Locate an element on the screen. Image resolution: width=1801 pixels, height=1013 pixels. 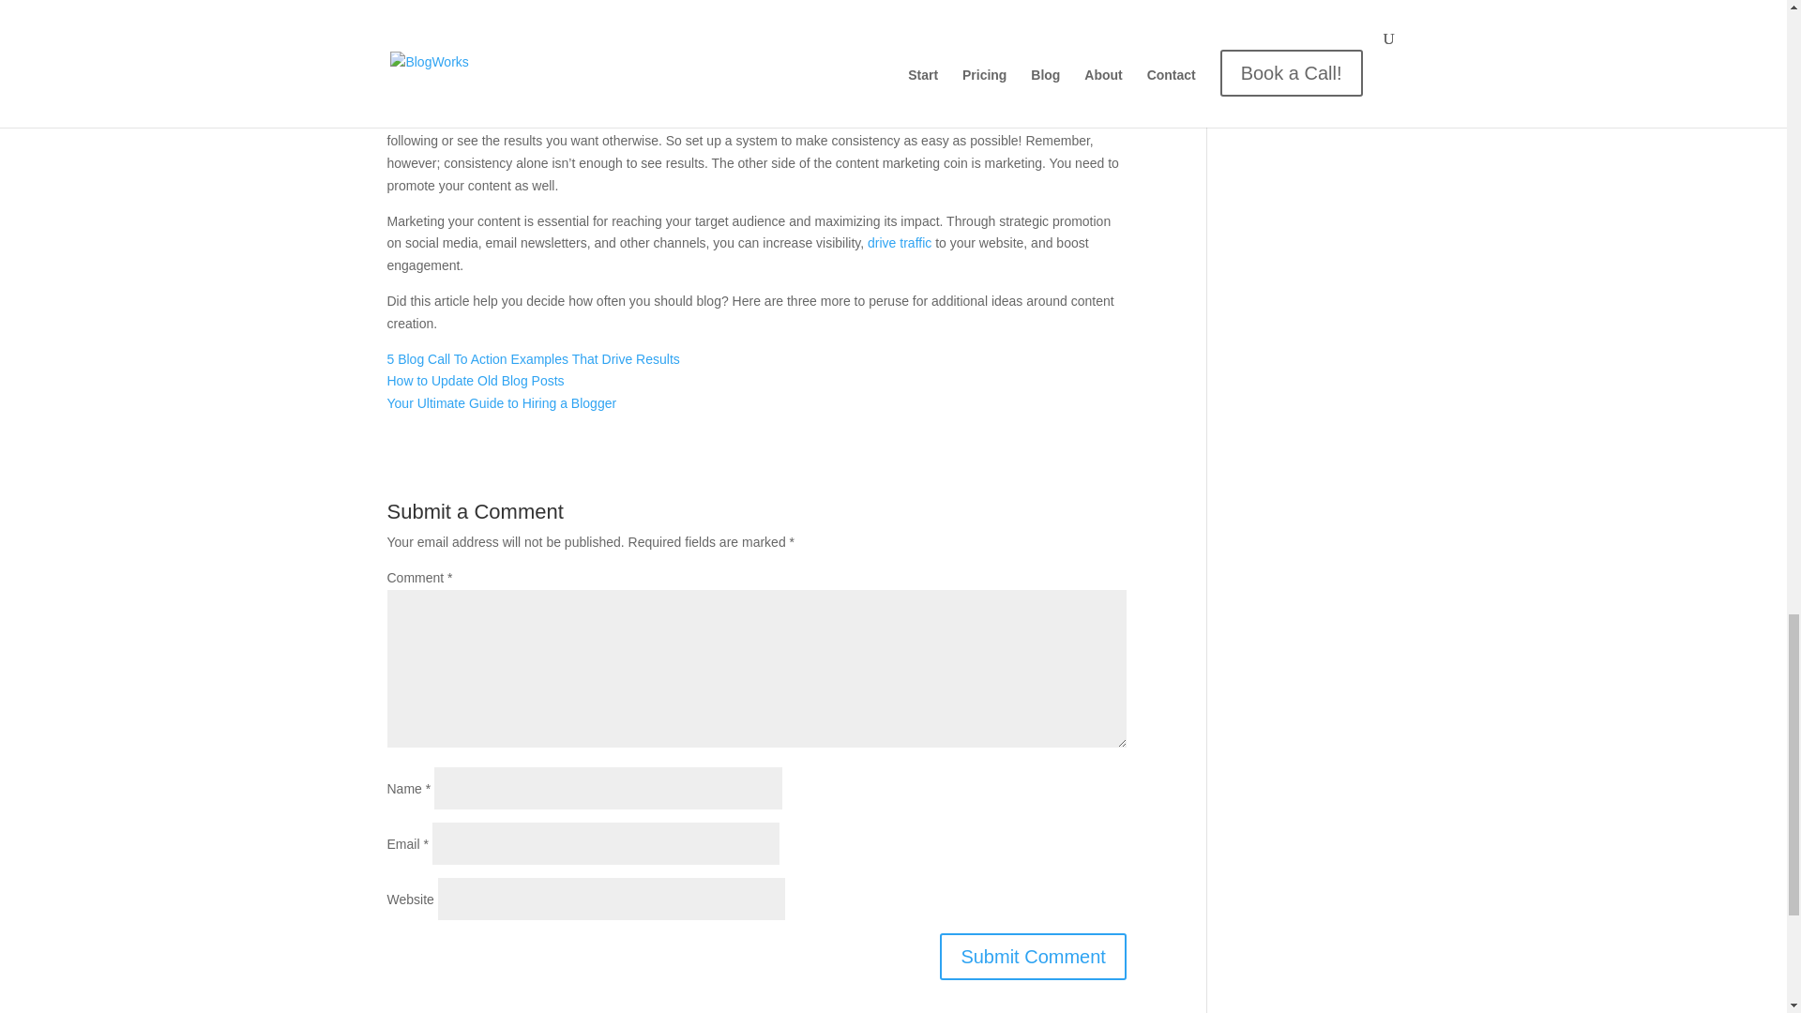
Your Ultimate Guide to Hiring a Blogger is located at coordinates (501, 403).